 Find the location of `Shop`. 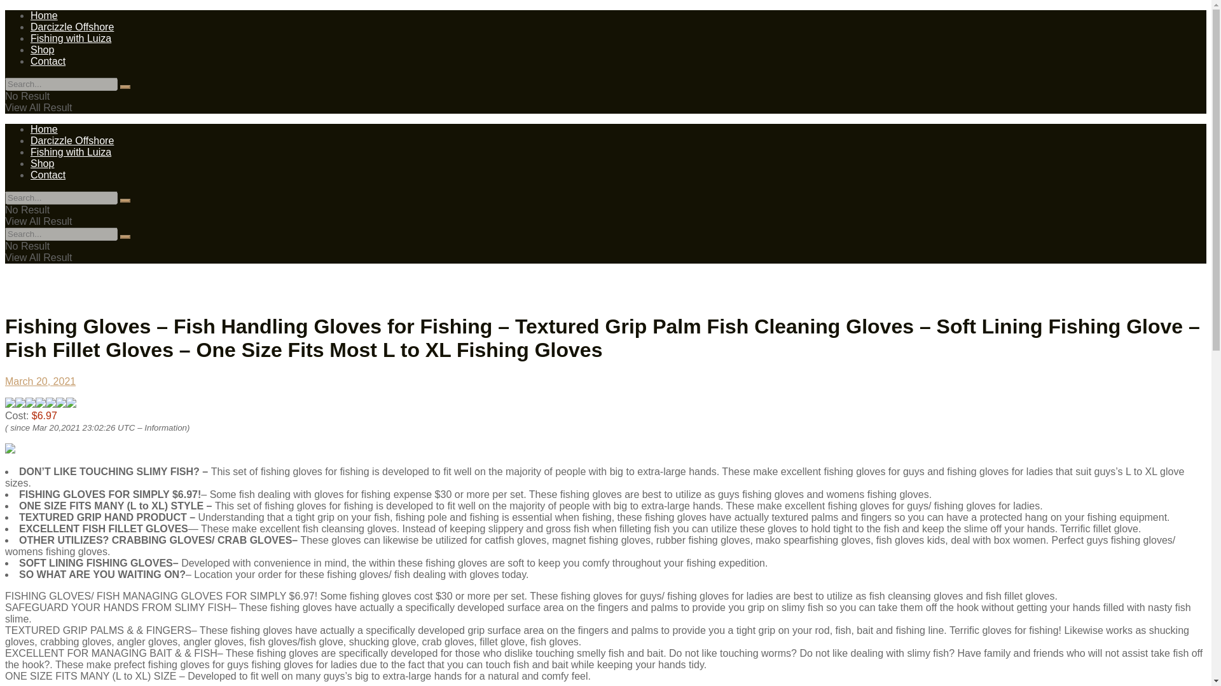

Shop is located at coordinates (42, 163).